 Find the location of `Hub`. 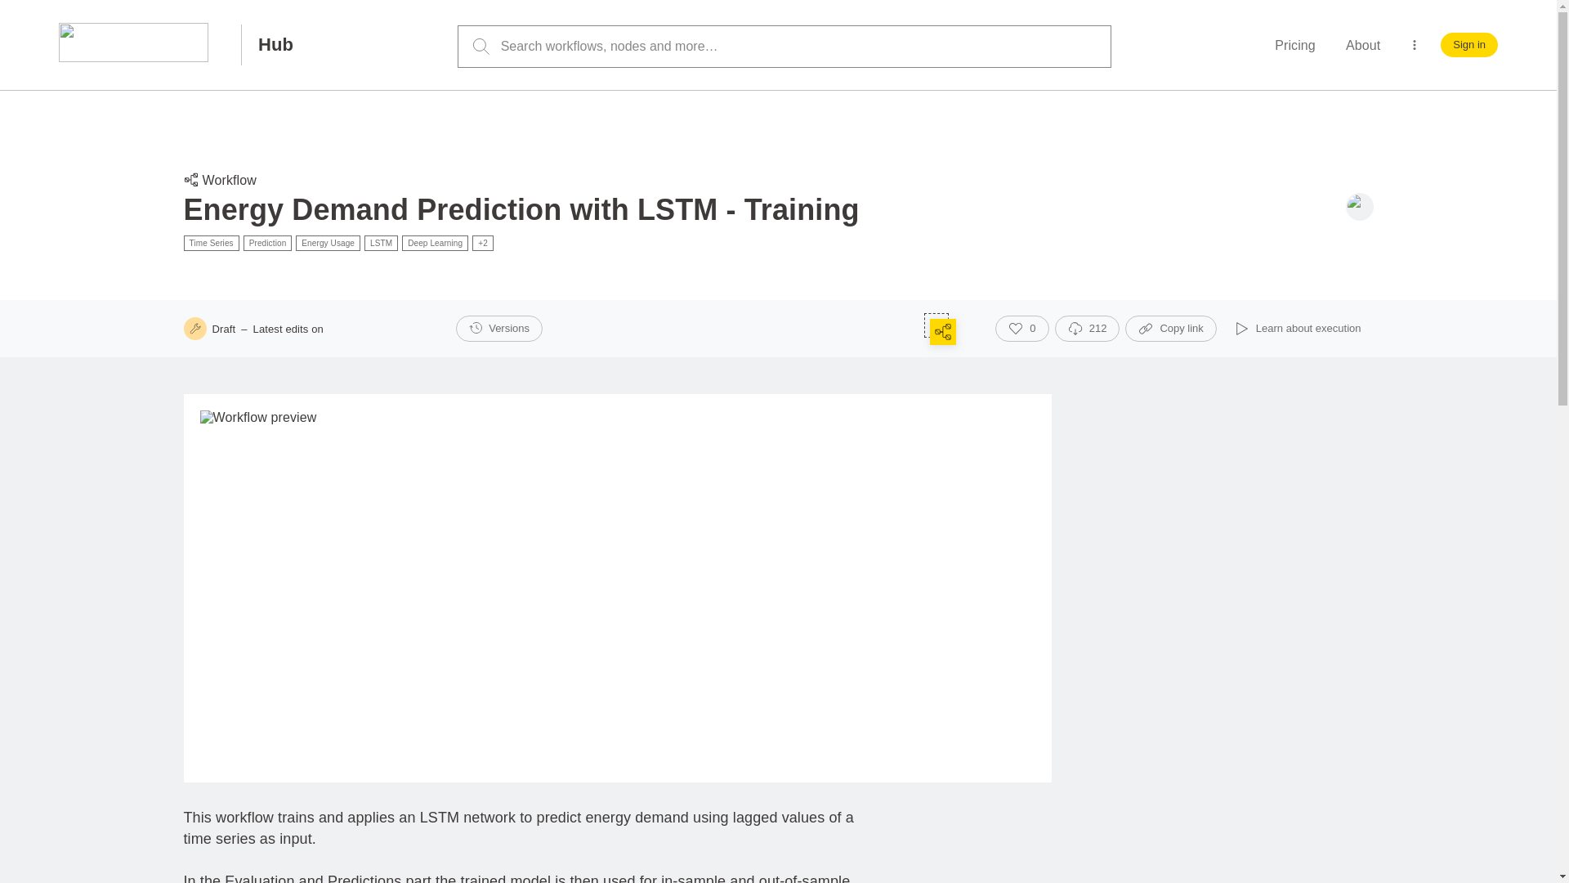

Hub is located at coordinates (271, 44).